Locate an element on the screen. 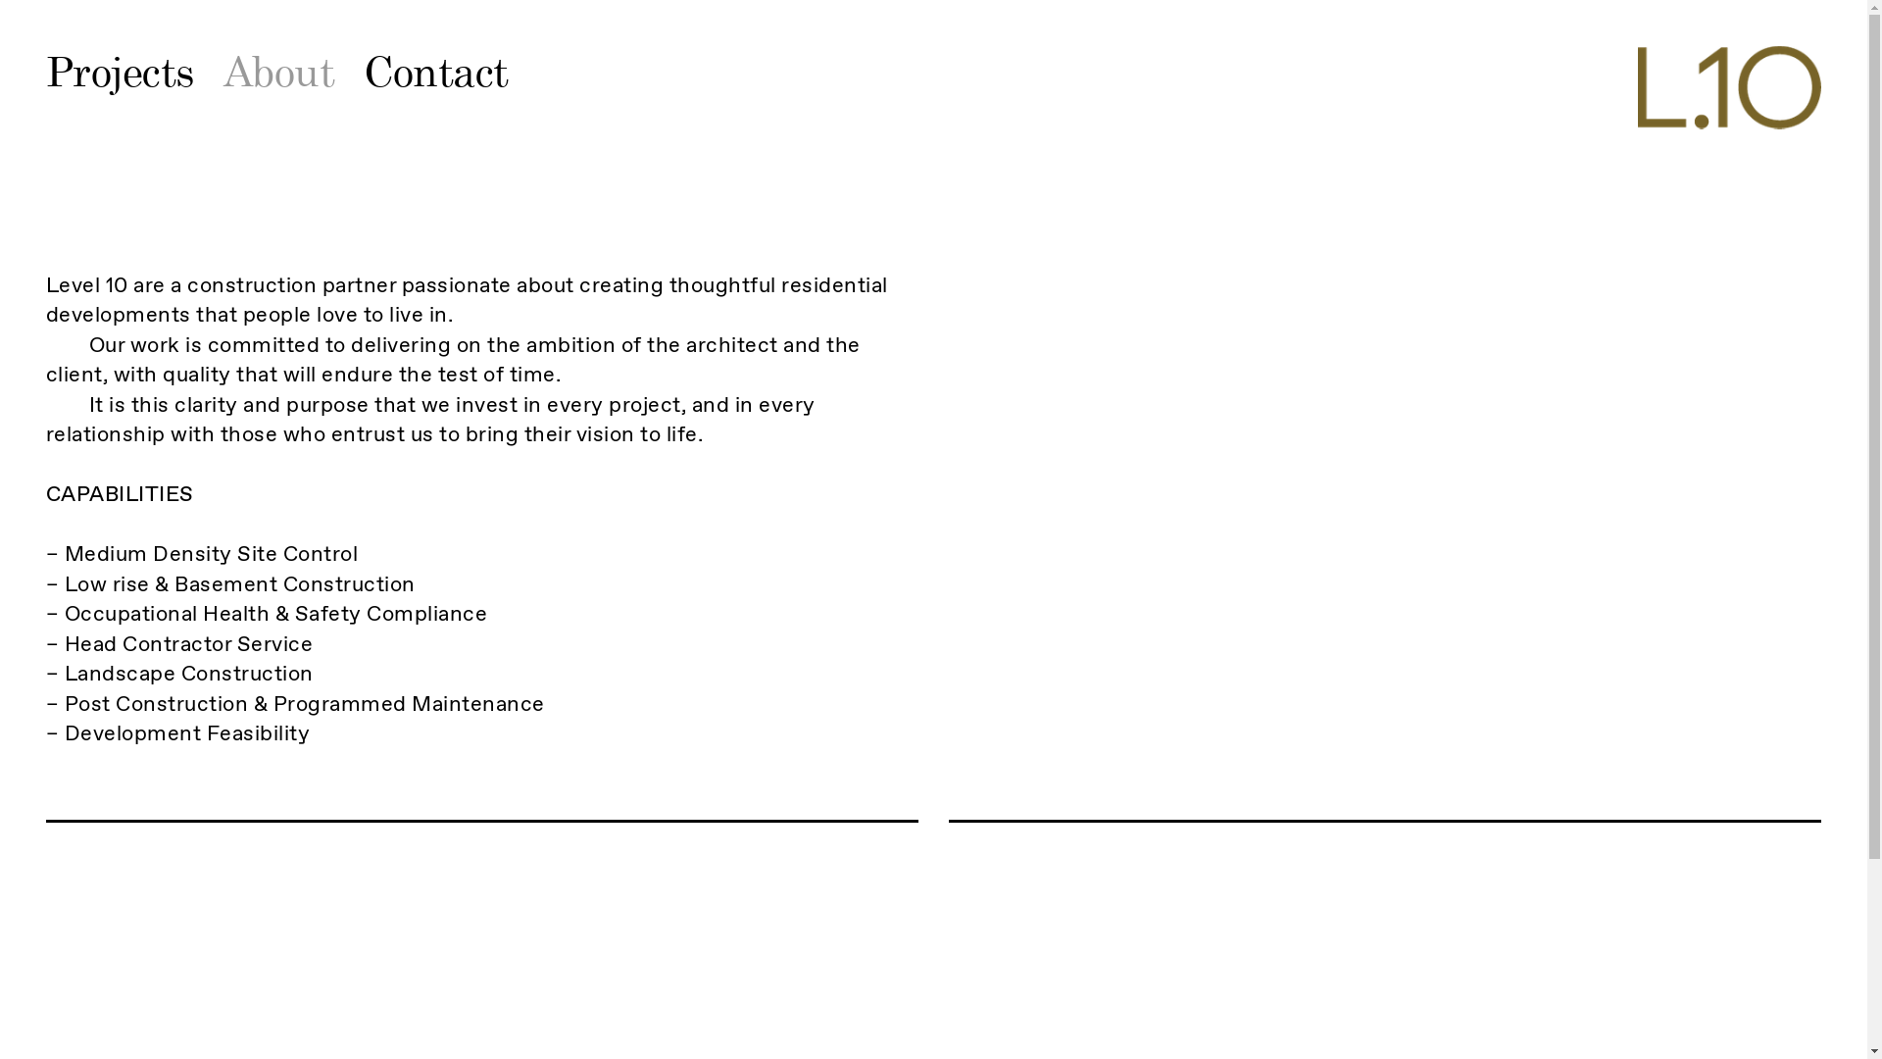  Contact is located at coordinates (451, 73).